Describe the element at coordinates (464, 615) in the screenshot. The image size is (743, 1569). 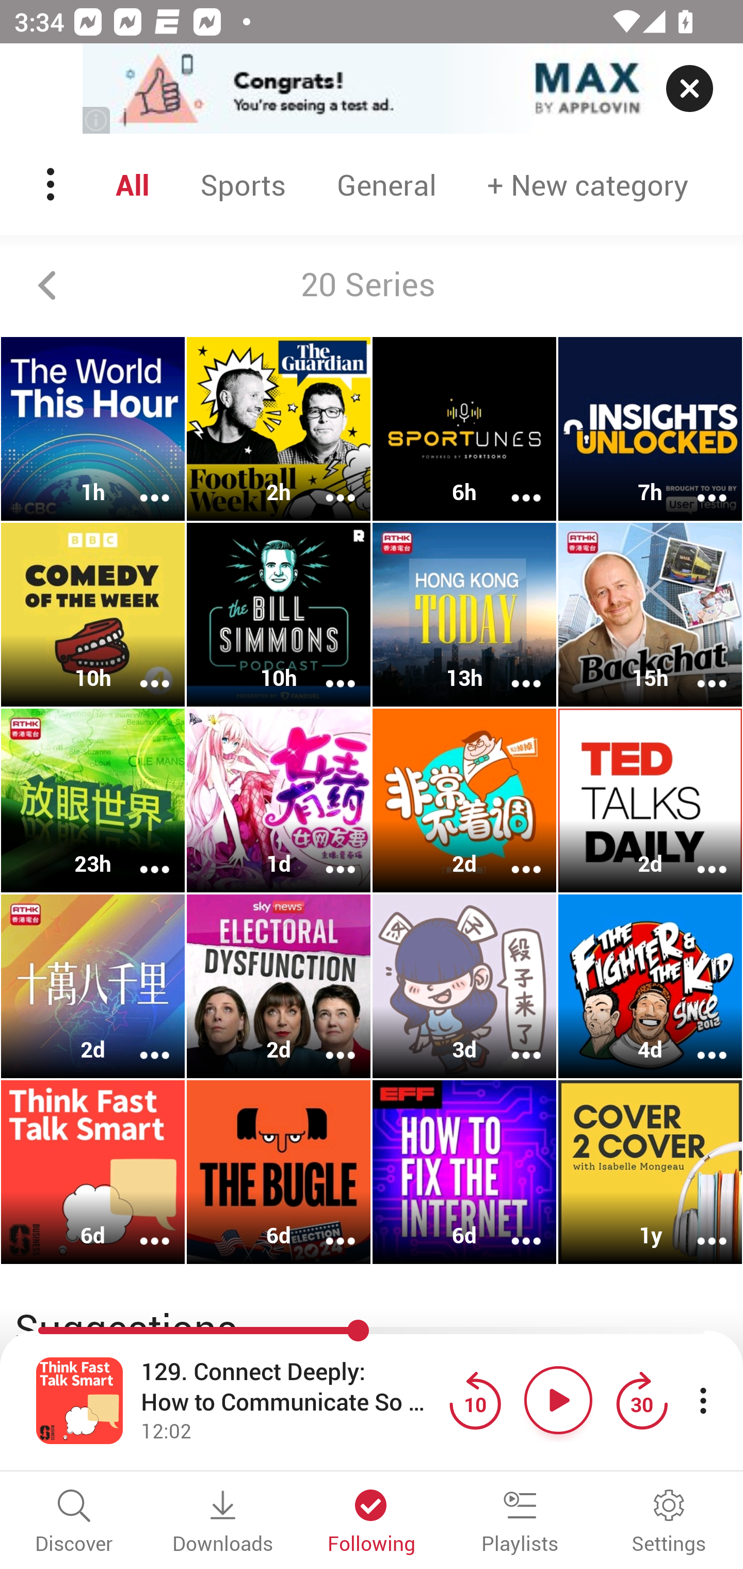
I see `Hong Kong Today 13h More options More options` at that location.